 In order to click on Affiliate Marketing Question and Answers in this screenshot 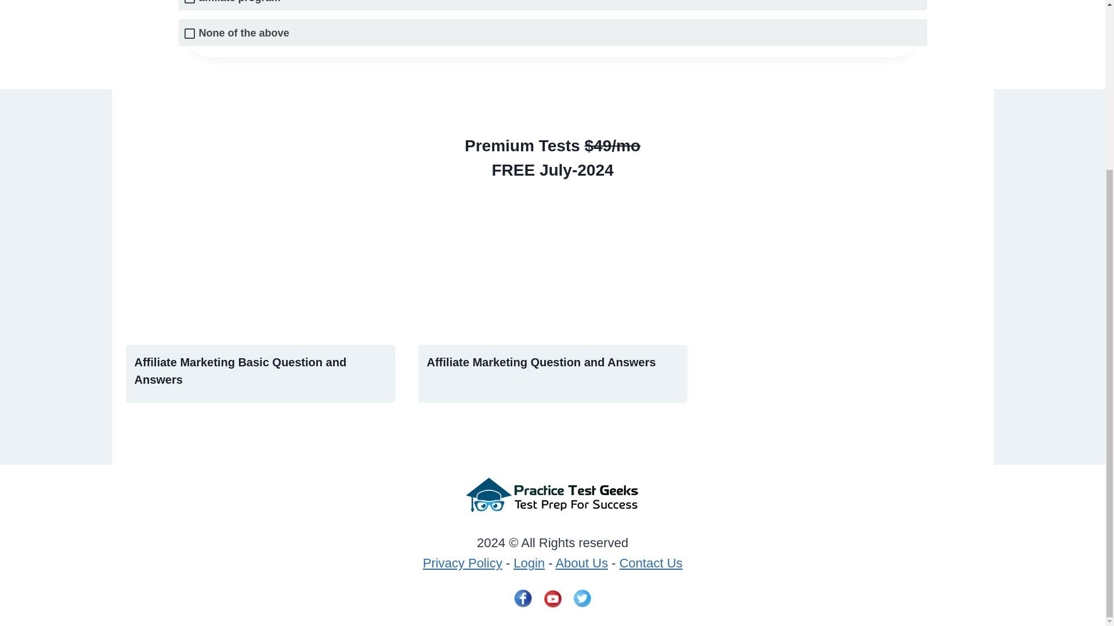, I will do `click(541, 362)`.